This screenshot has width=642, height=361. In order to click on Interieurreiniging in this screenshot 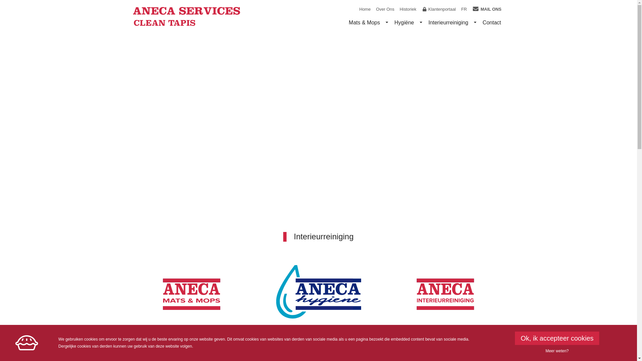, I will do `click(448, 23)`.